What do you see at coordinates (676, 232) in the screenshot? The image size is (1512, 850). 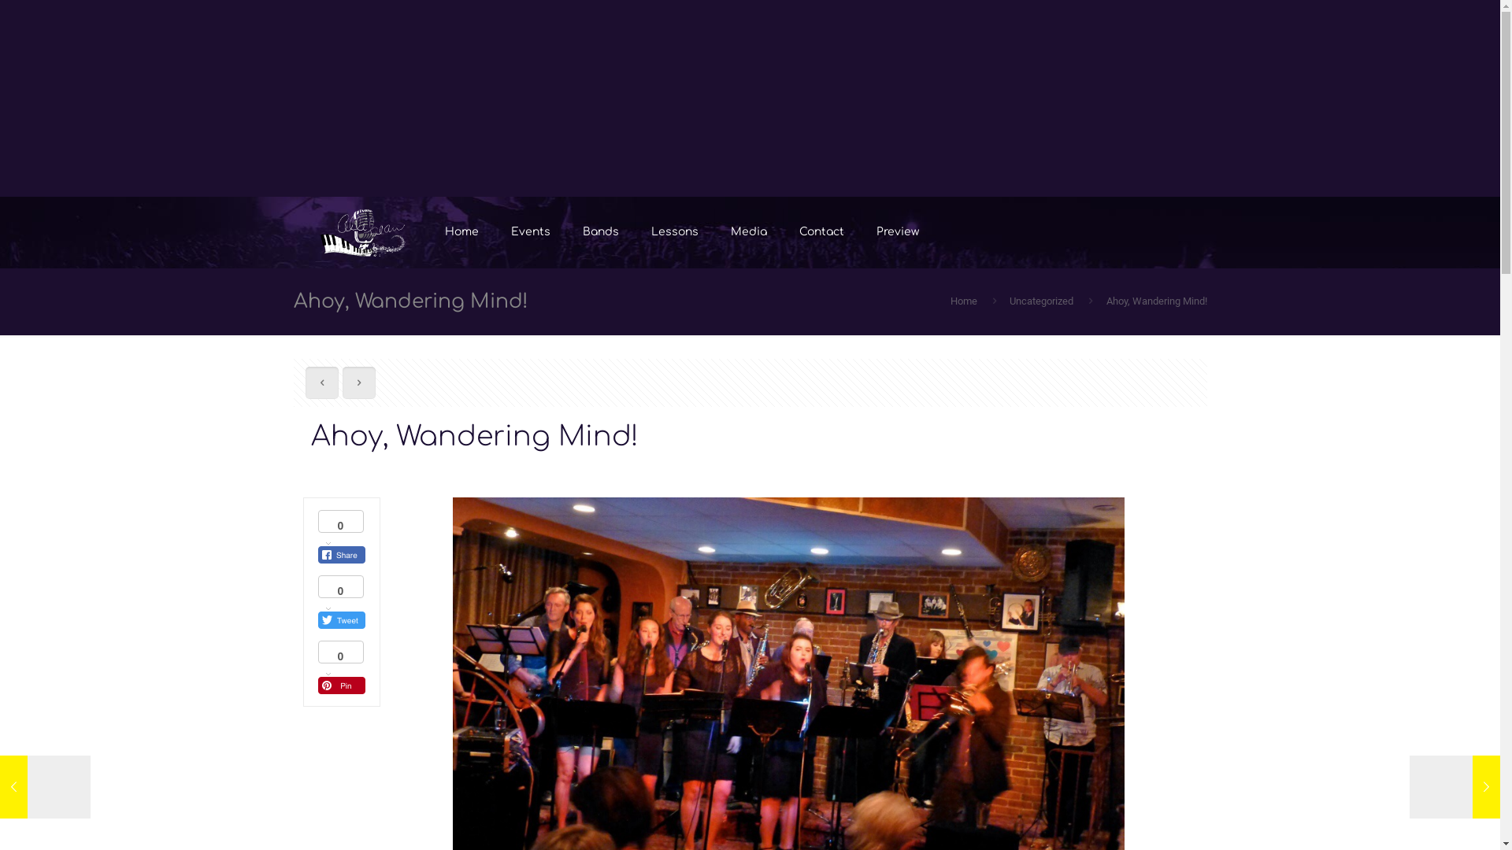 I see `Lessons` at bounding box center [676, 232].